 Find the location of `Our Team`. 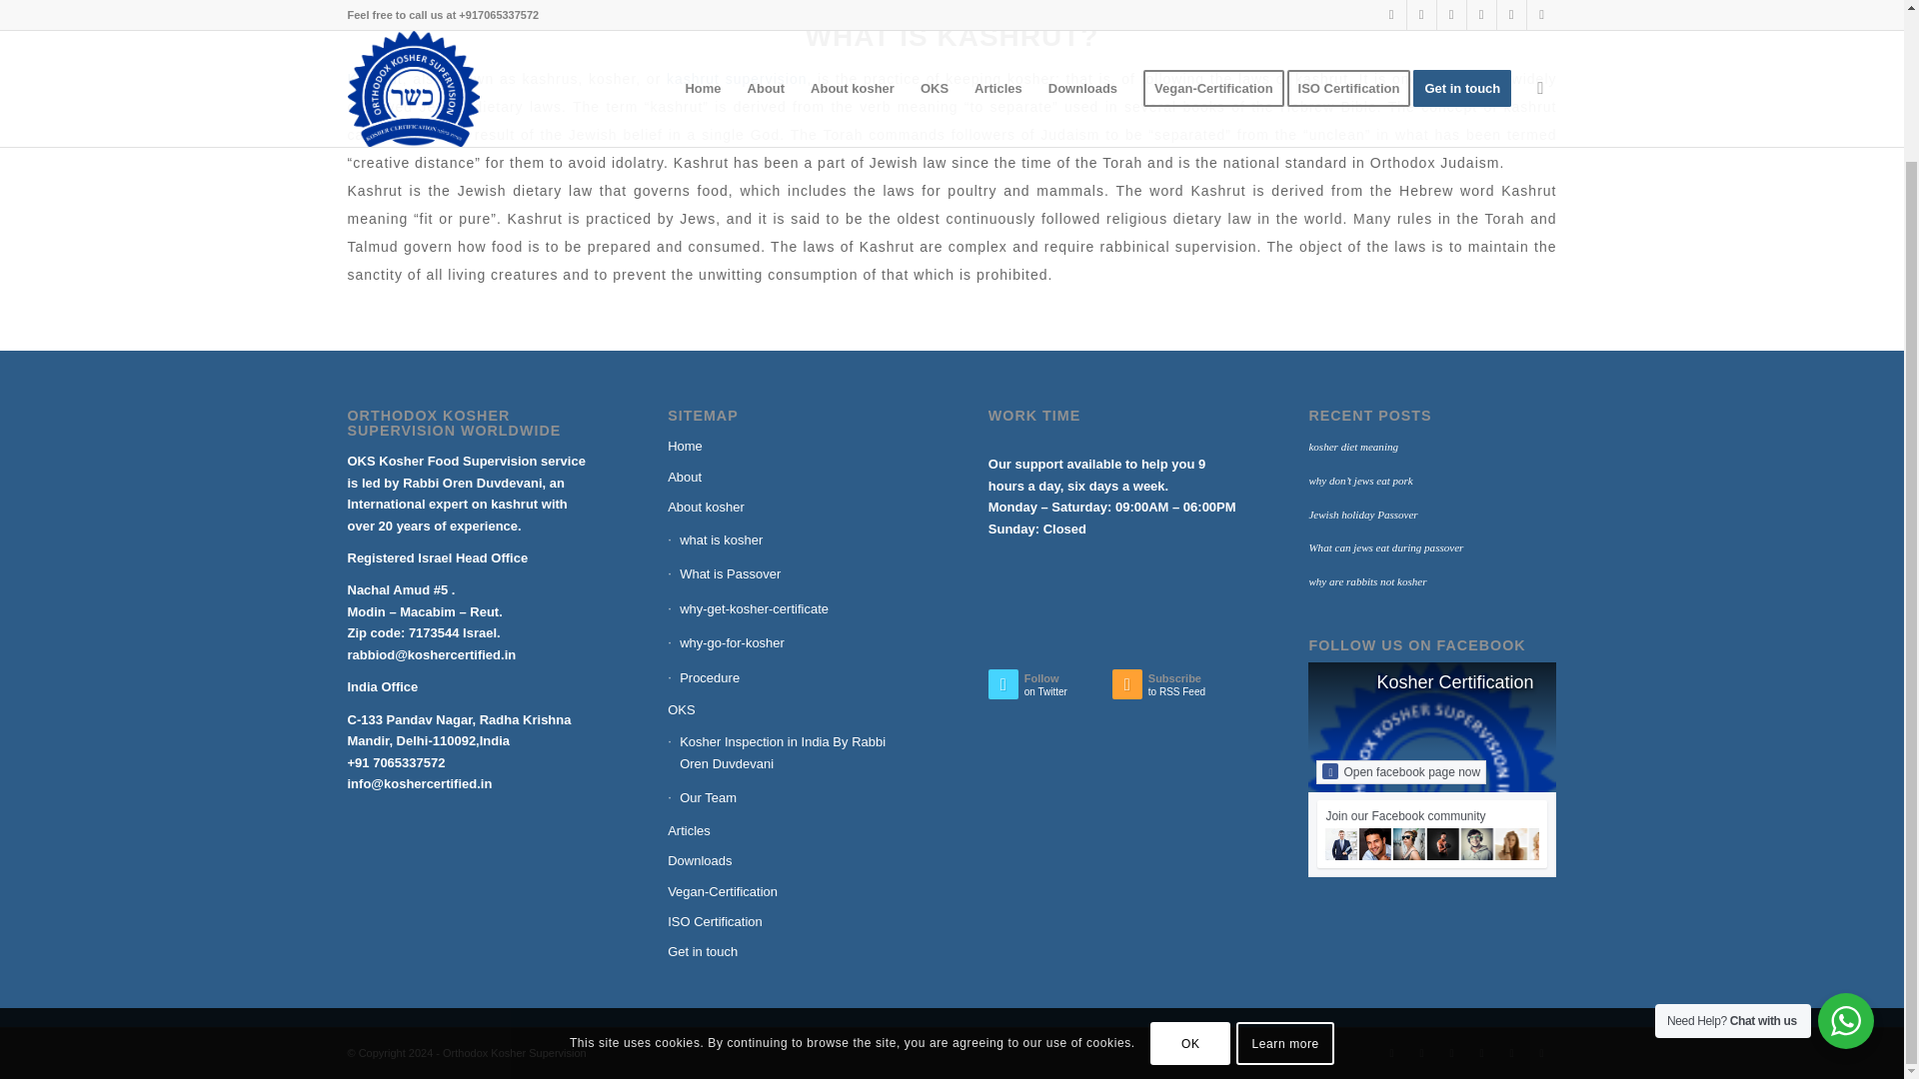

Our Team is located at coordinates (792, 797).